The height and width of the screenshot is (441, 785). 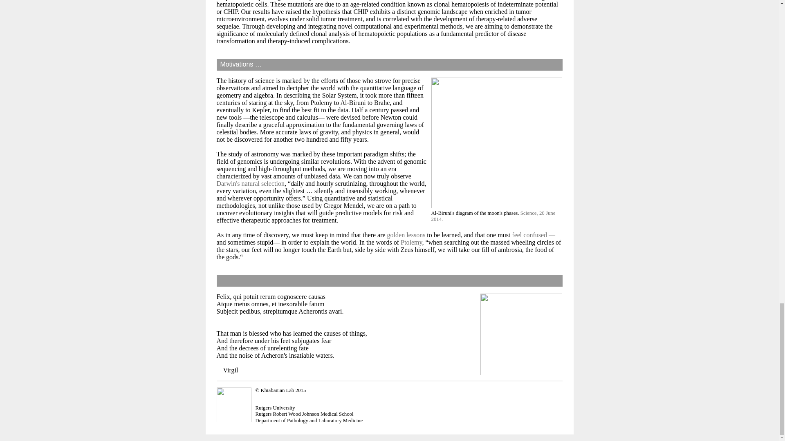 What do you see at coordinates (493, 216) in the screenshot?
I see `Science, 20 June 2014.` at bounding box center [493, 216].